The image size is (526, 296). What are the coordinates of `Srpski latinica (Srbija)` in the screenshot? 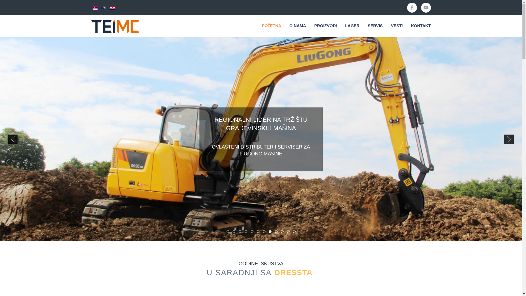 It's located at (95, 8).